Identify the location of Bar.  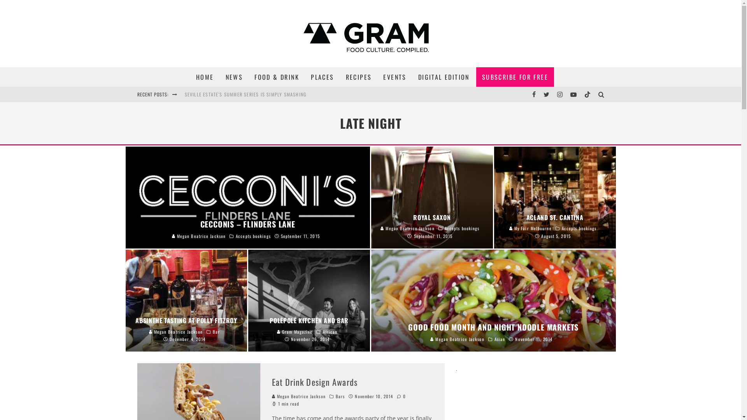
(216, 332).